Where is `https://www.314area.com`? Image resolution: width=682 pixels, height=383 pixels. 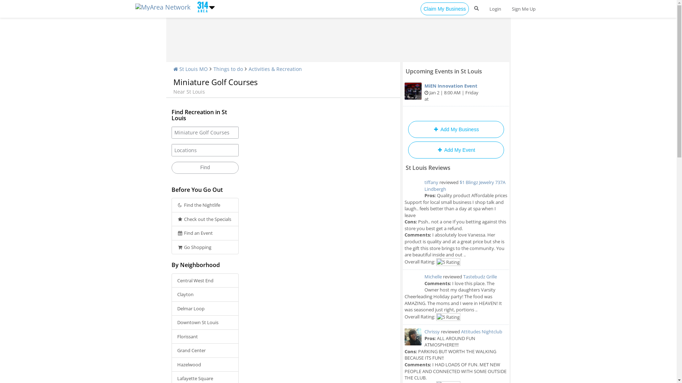
https://www.314area.com is located at coordinates (201, 6).